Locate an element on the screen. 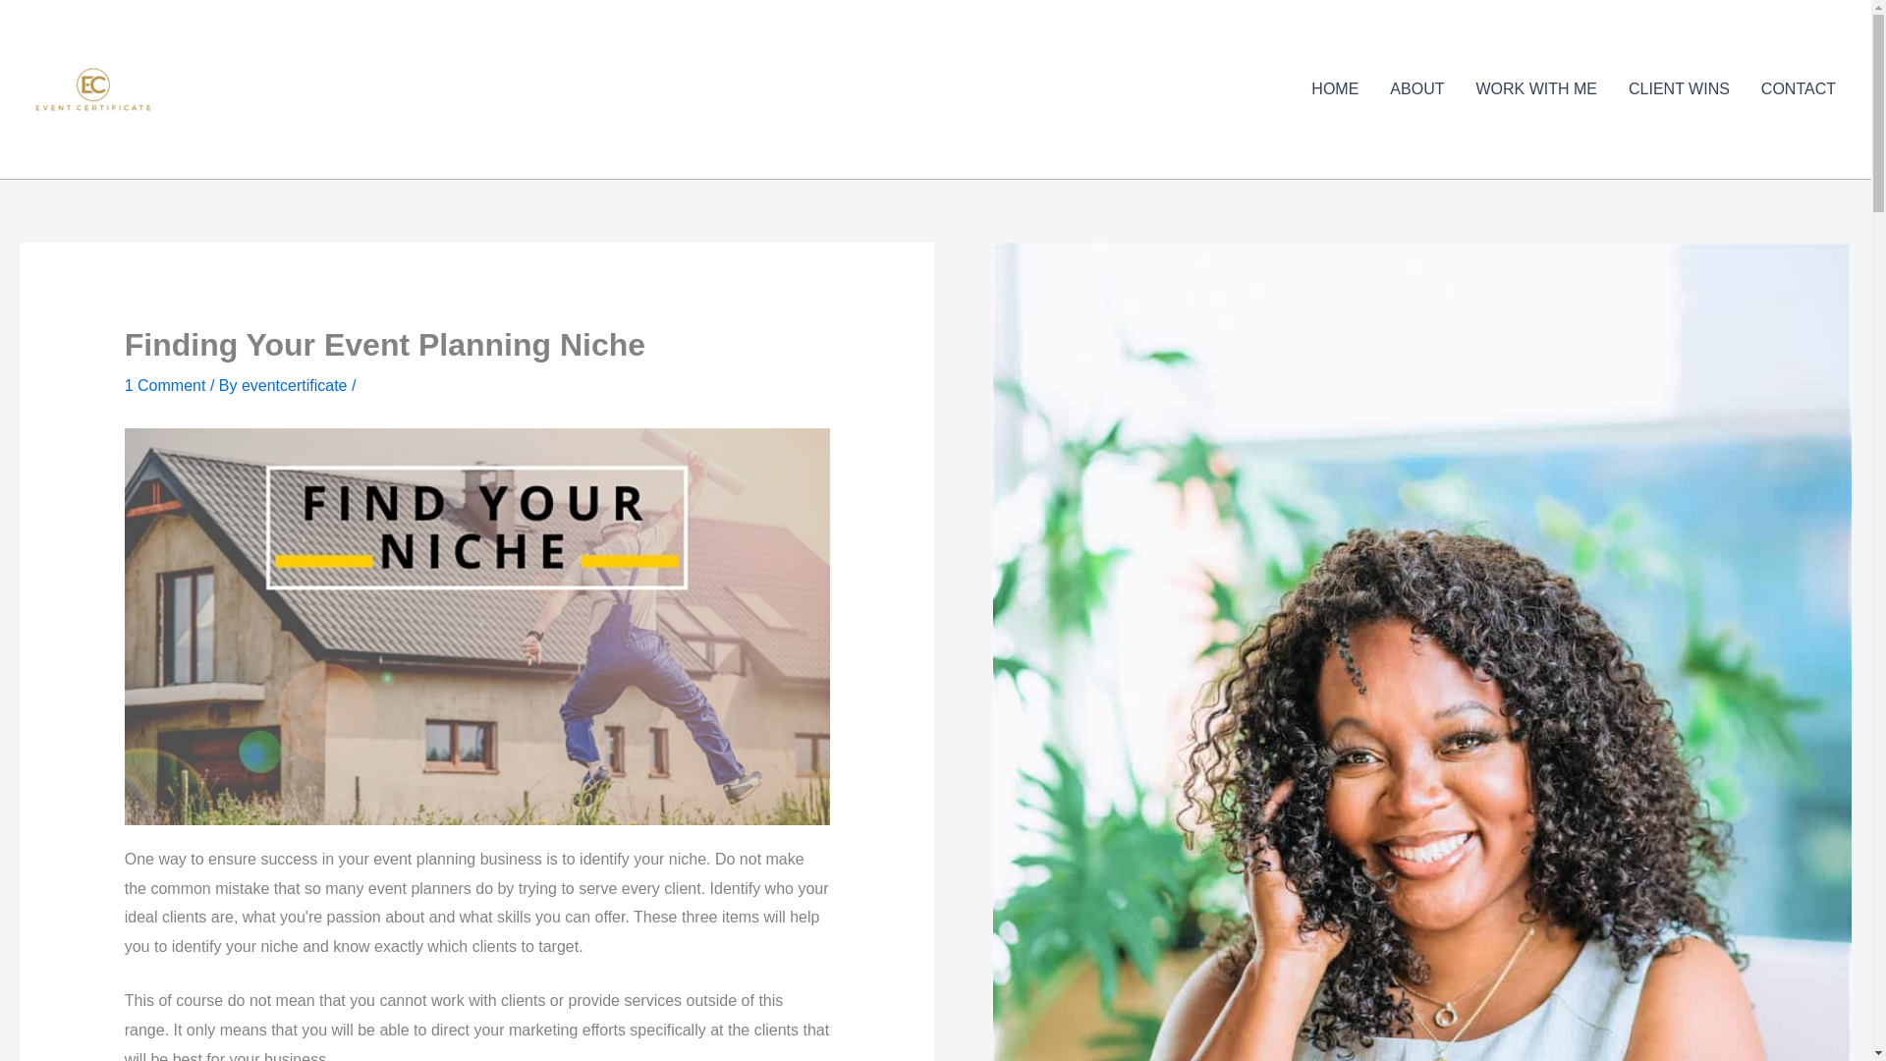 Image resolution: width=1886 pixels, height=1061 pixels. View all posts by eventcertificate is located at coordinates (296, 385).